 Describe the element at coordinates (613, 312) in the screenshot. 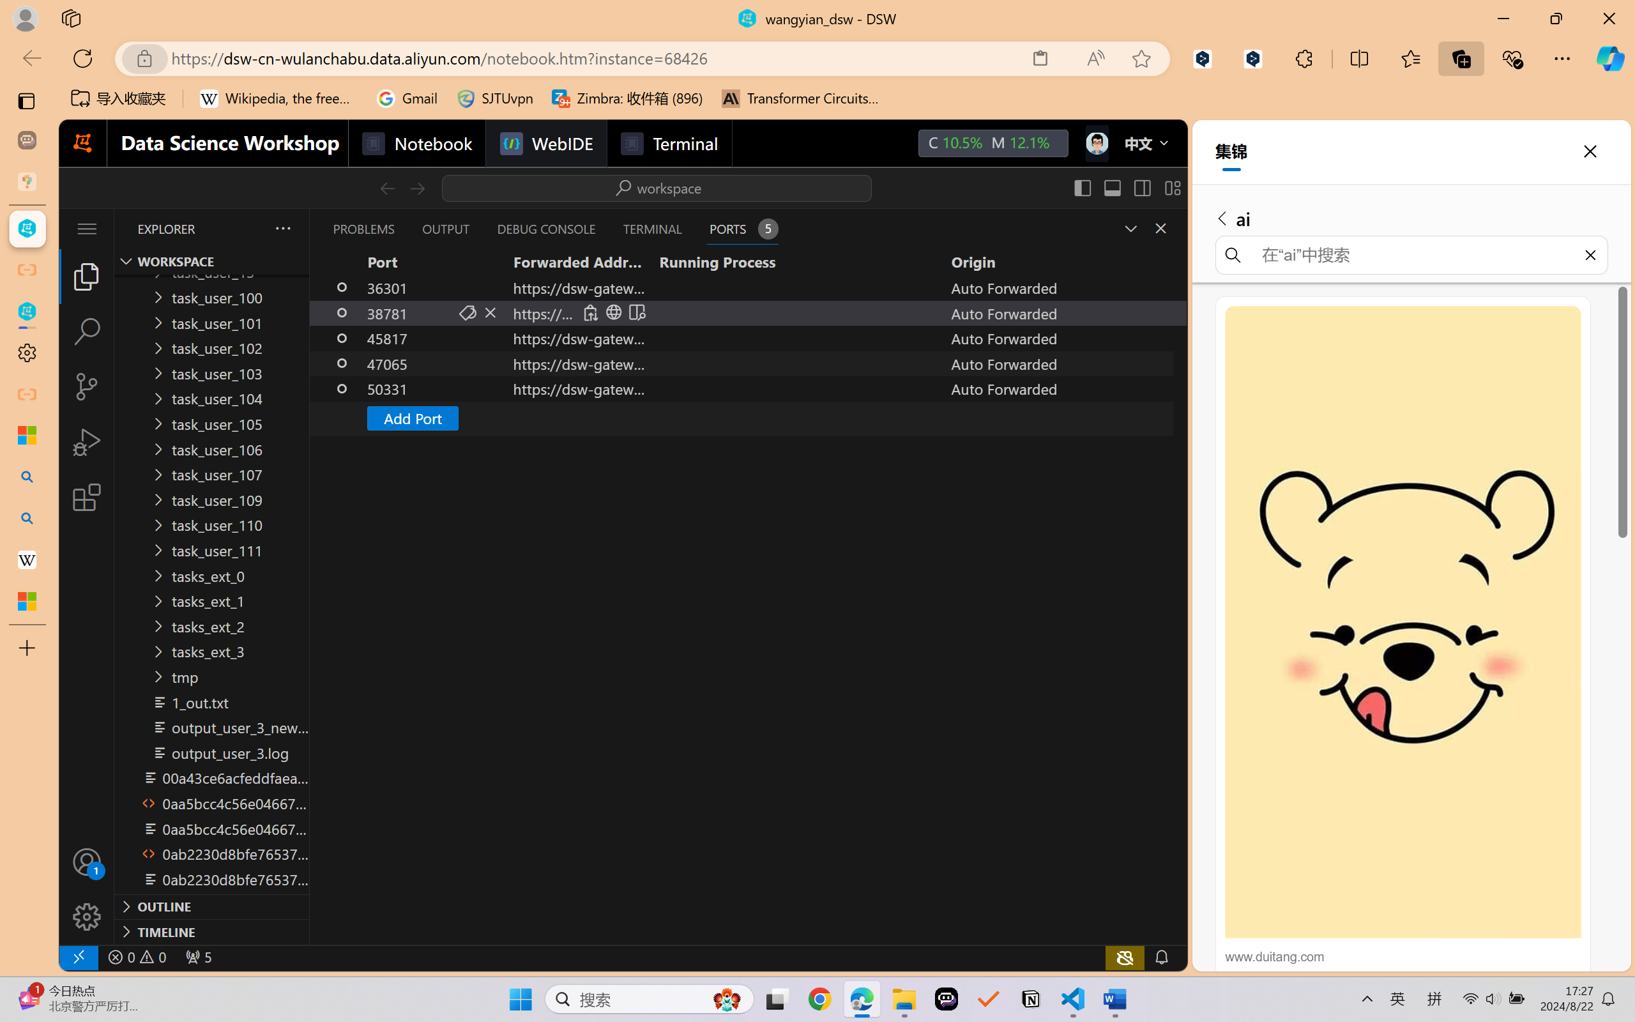

I see `Open in Browser` at that location.